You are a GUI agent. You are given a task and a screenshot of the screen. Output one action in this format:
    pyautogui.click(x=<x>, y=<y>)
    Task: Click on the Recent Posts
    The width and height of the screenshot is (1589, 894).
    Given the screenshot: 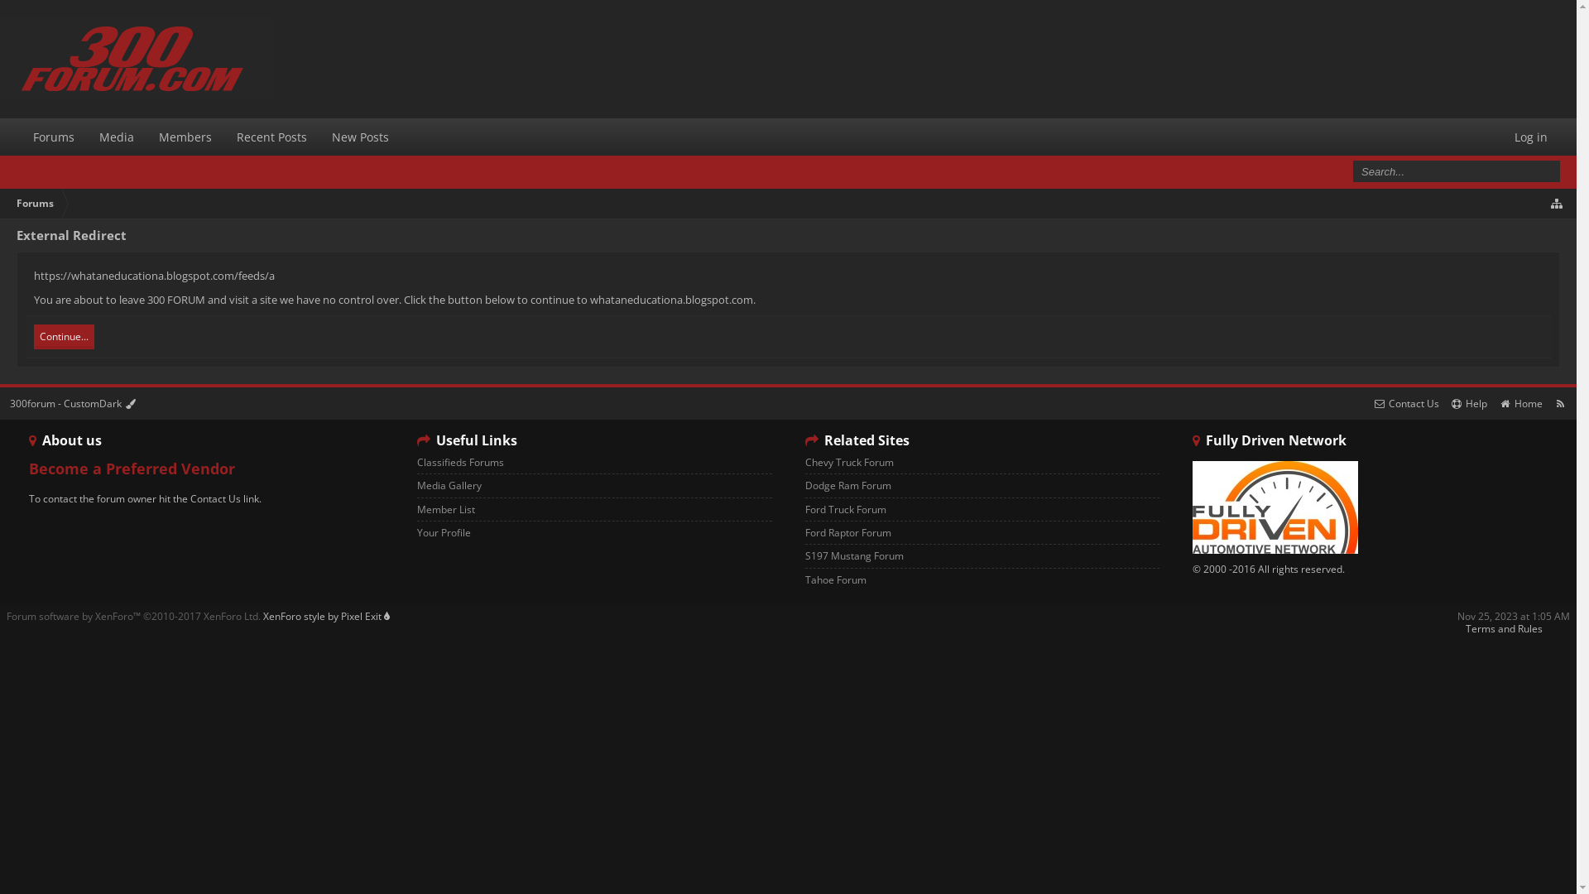 What is the action you would take?
    pyautogui.click(x=271, y=137)
    